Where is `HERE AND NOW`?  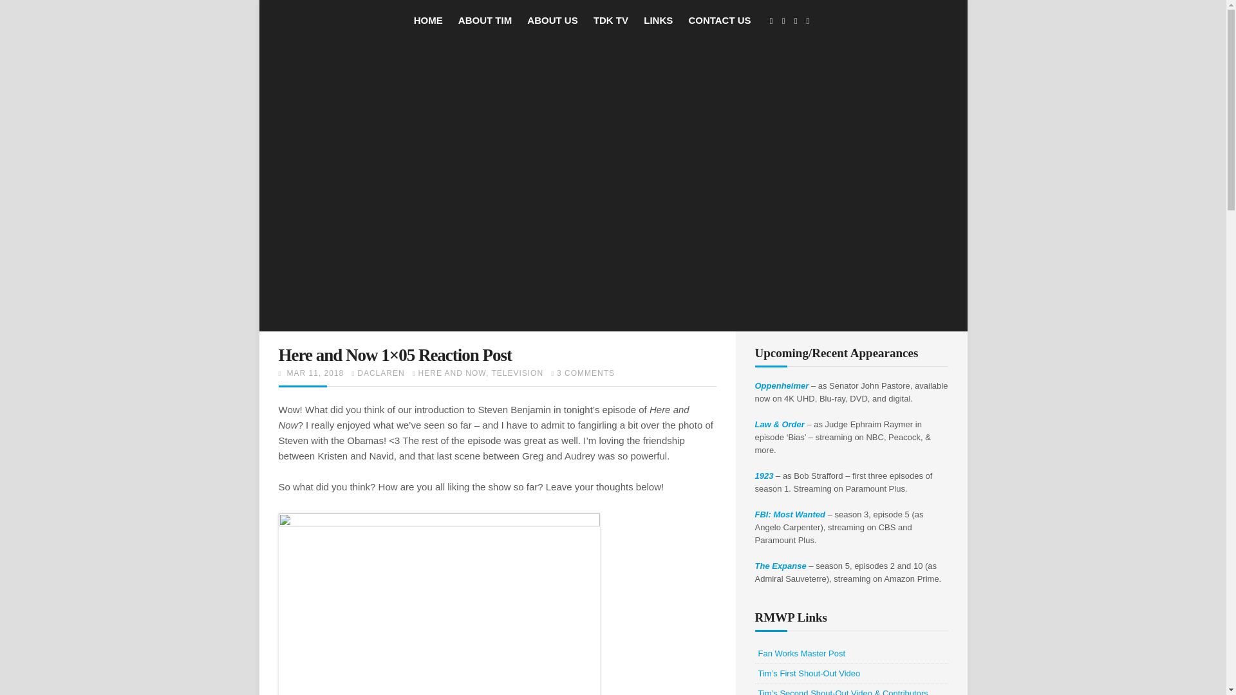 HERE AND NOW is located at coordinates (452, 373).